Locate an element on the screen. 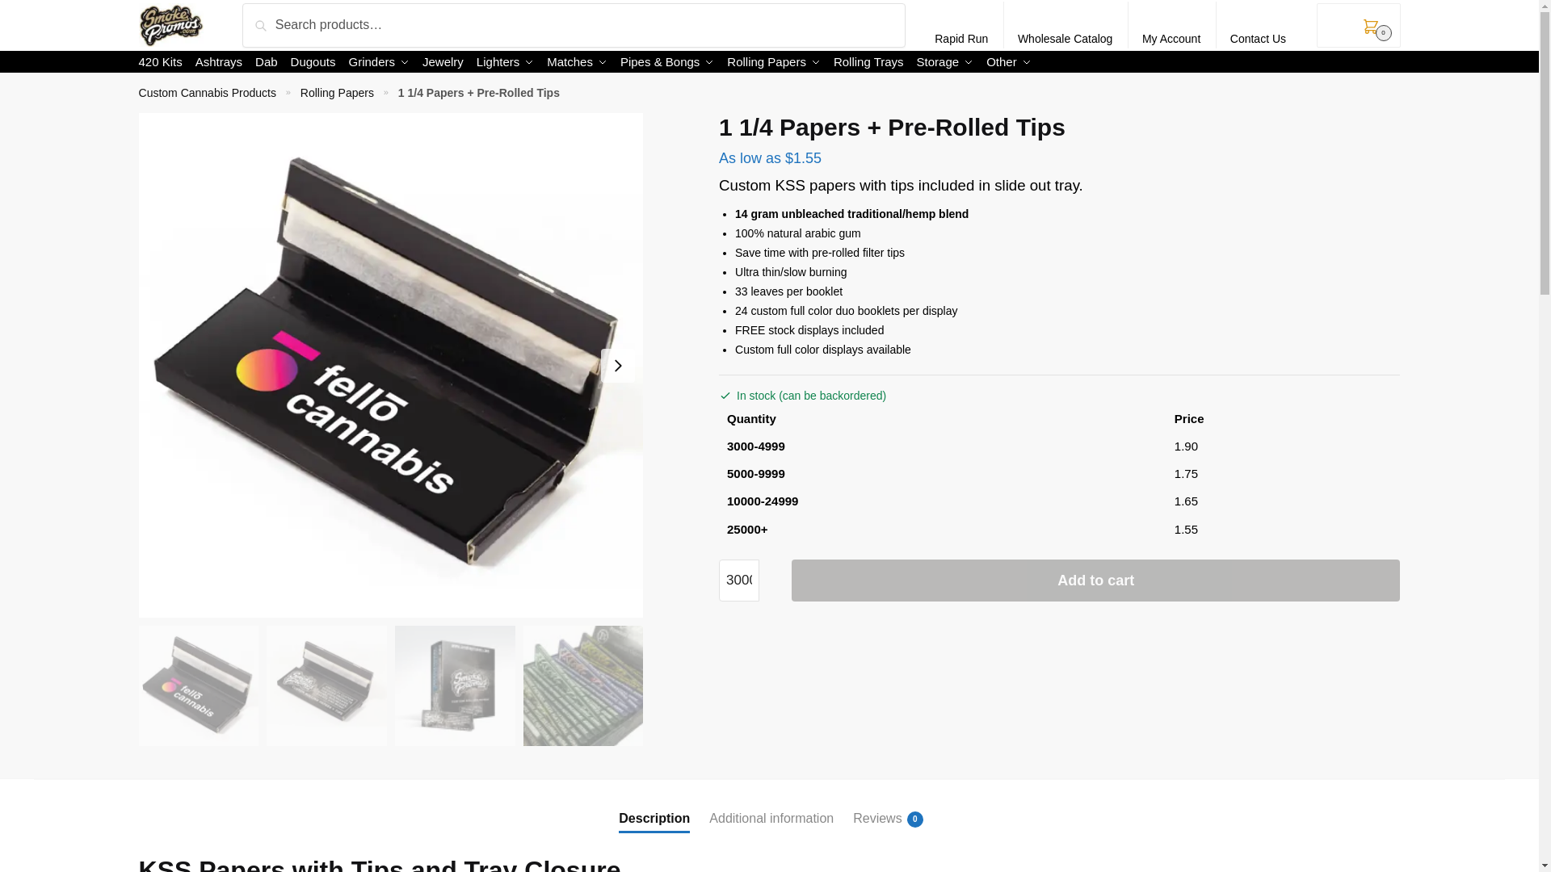  Contact Us is located at coordinates (1259, 25).